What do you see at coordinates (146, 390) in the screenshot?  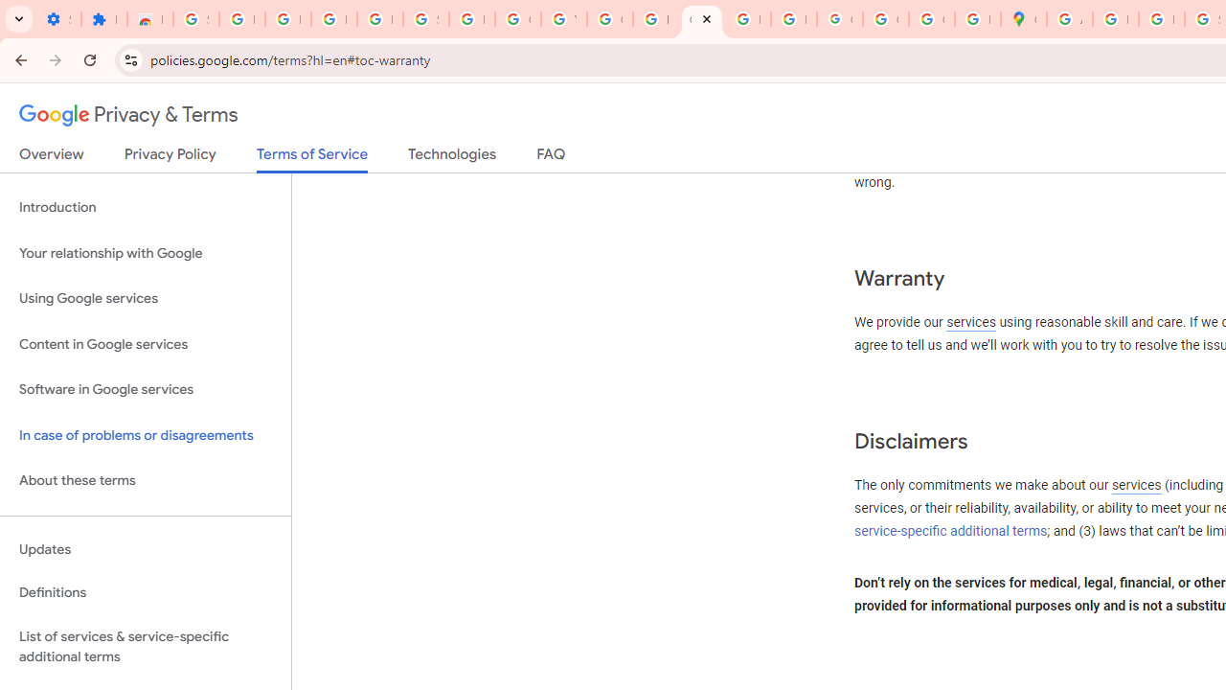 I see `Software in Google services` at bounding box center [146, 390].